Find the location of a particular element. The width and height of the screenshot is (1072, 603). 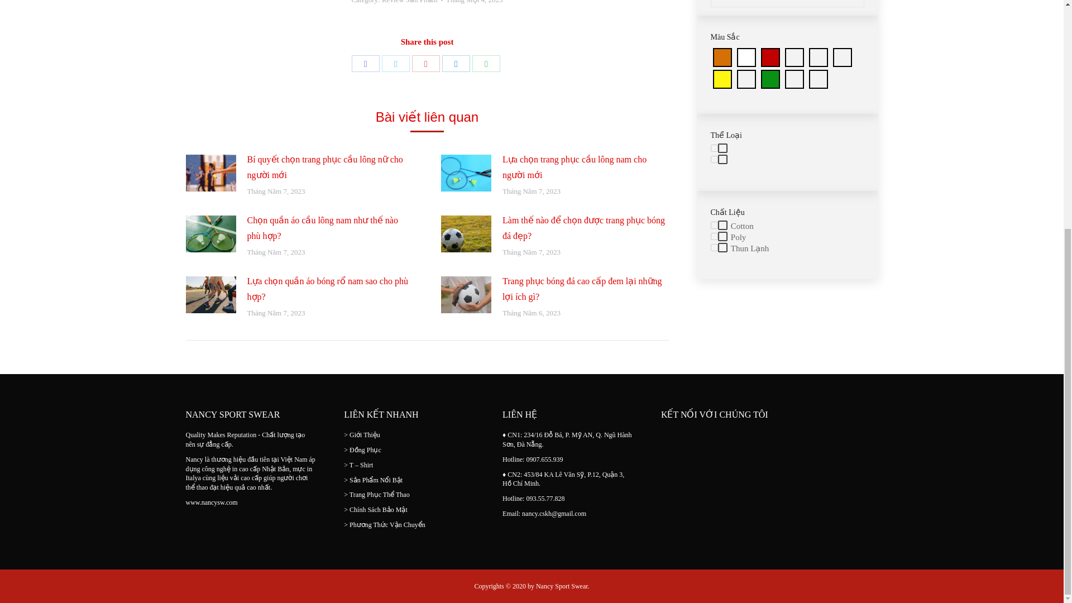

on is located at coordinates (714, 149).